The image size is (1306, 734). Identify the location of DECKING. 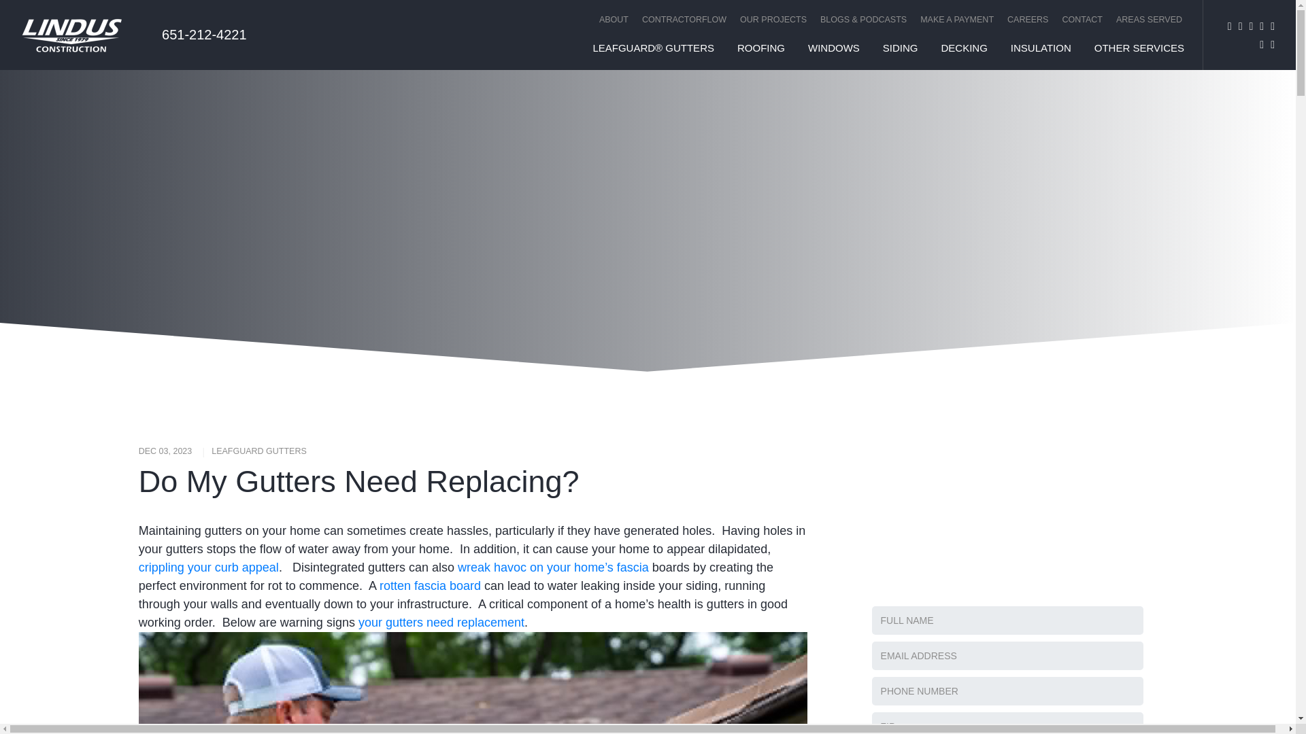
(963, 48).